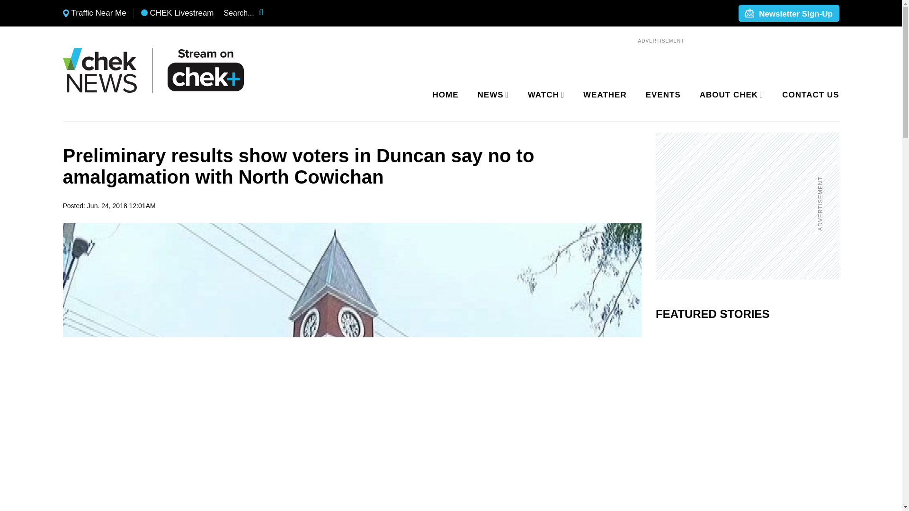  I want to click on Newsletter Sign-Up, so click(788, 14).